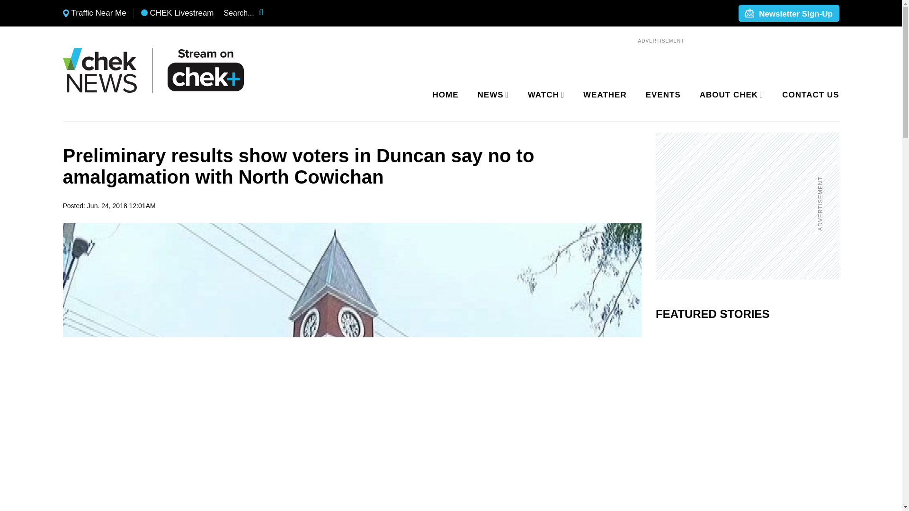  I want to click on Newsletter Sign-Up, so click(788, 14).